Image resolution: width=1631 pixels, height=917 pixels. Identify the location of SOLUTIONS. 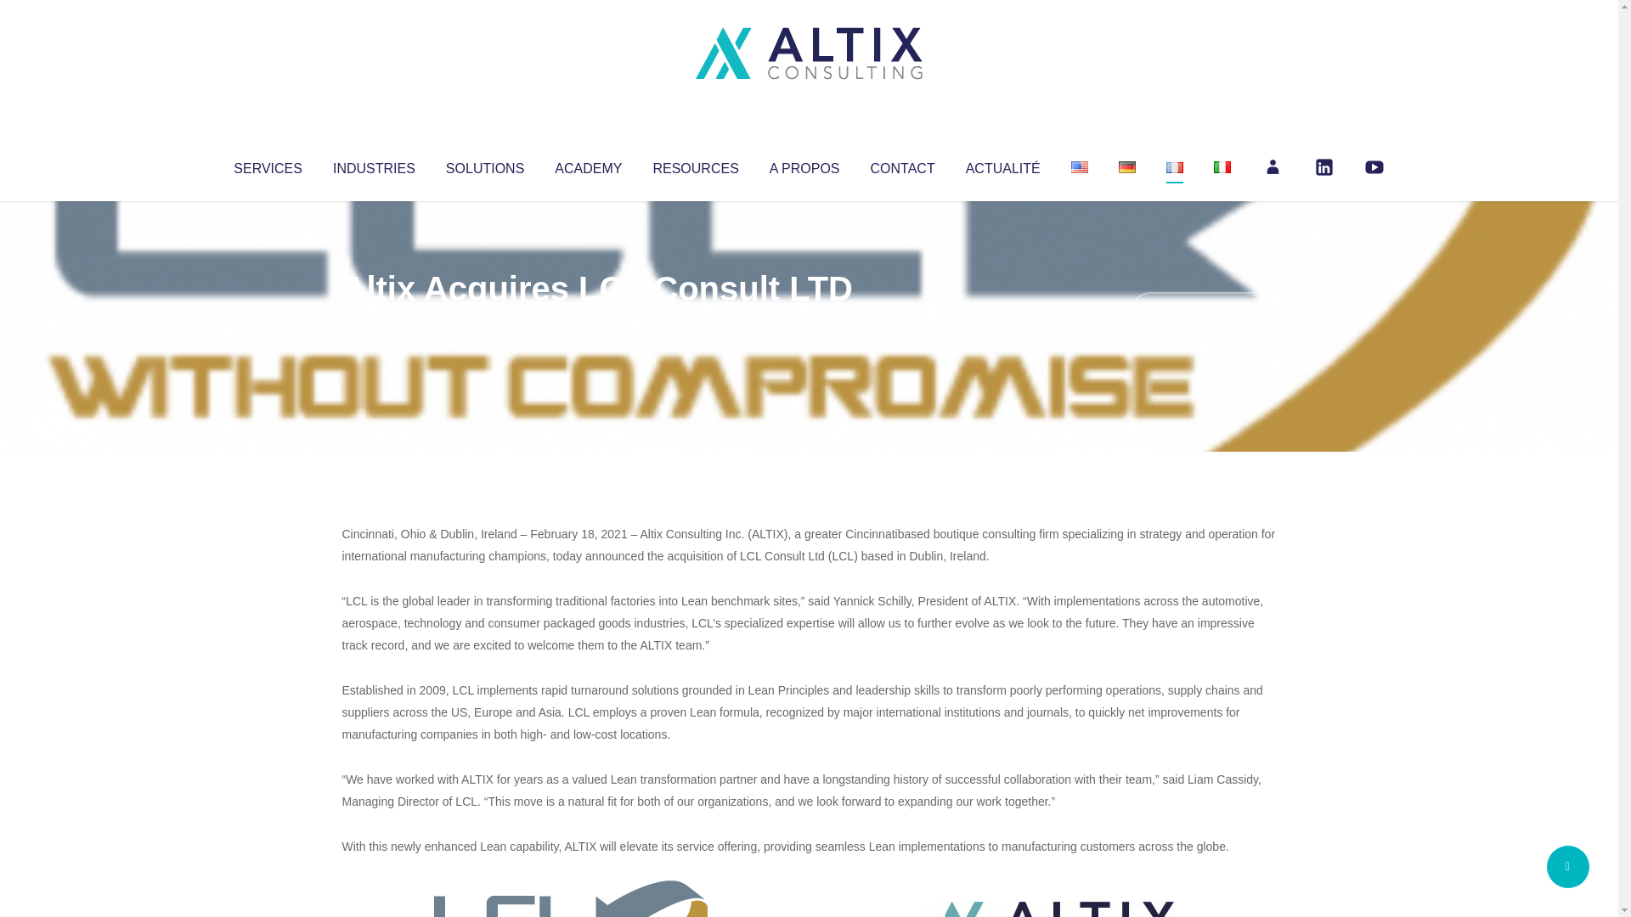
(484, 165).